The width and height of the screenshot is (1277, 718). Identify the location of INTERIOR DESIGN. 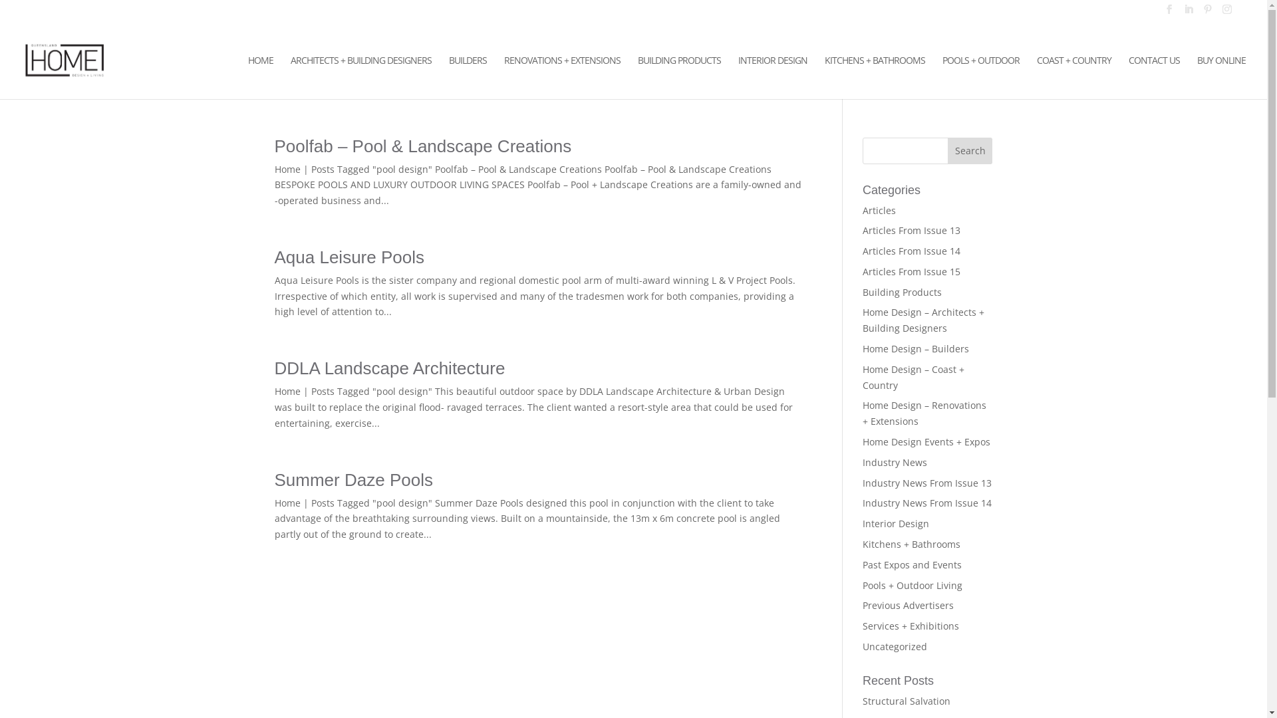
(773, 77).